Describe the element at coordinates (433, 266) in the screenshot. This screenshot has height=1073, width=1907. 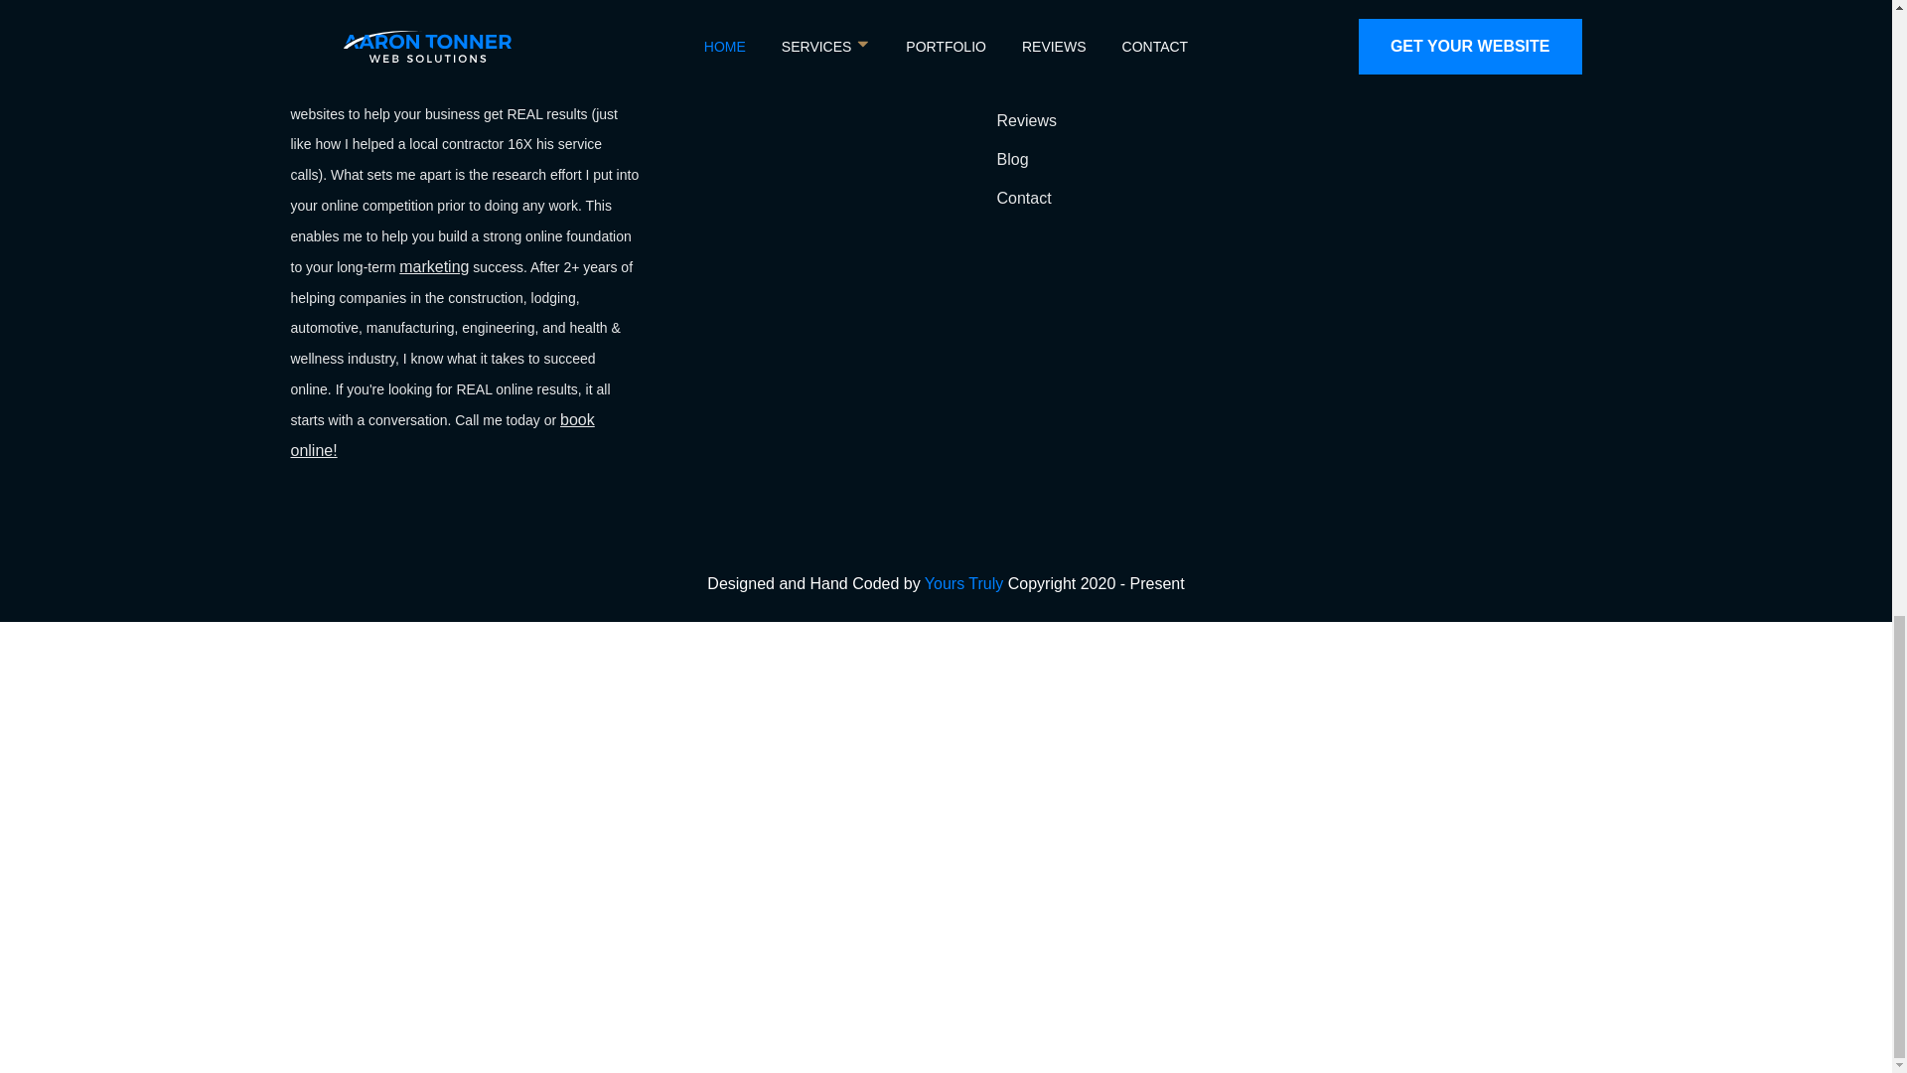
I see `marketing` at that location.